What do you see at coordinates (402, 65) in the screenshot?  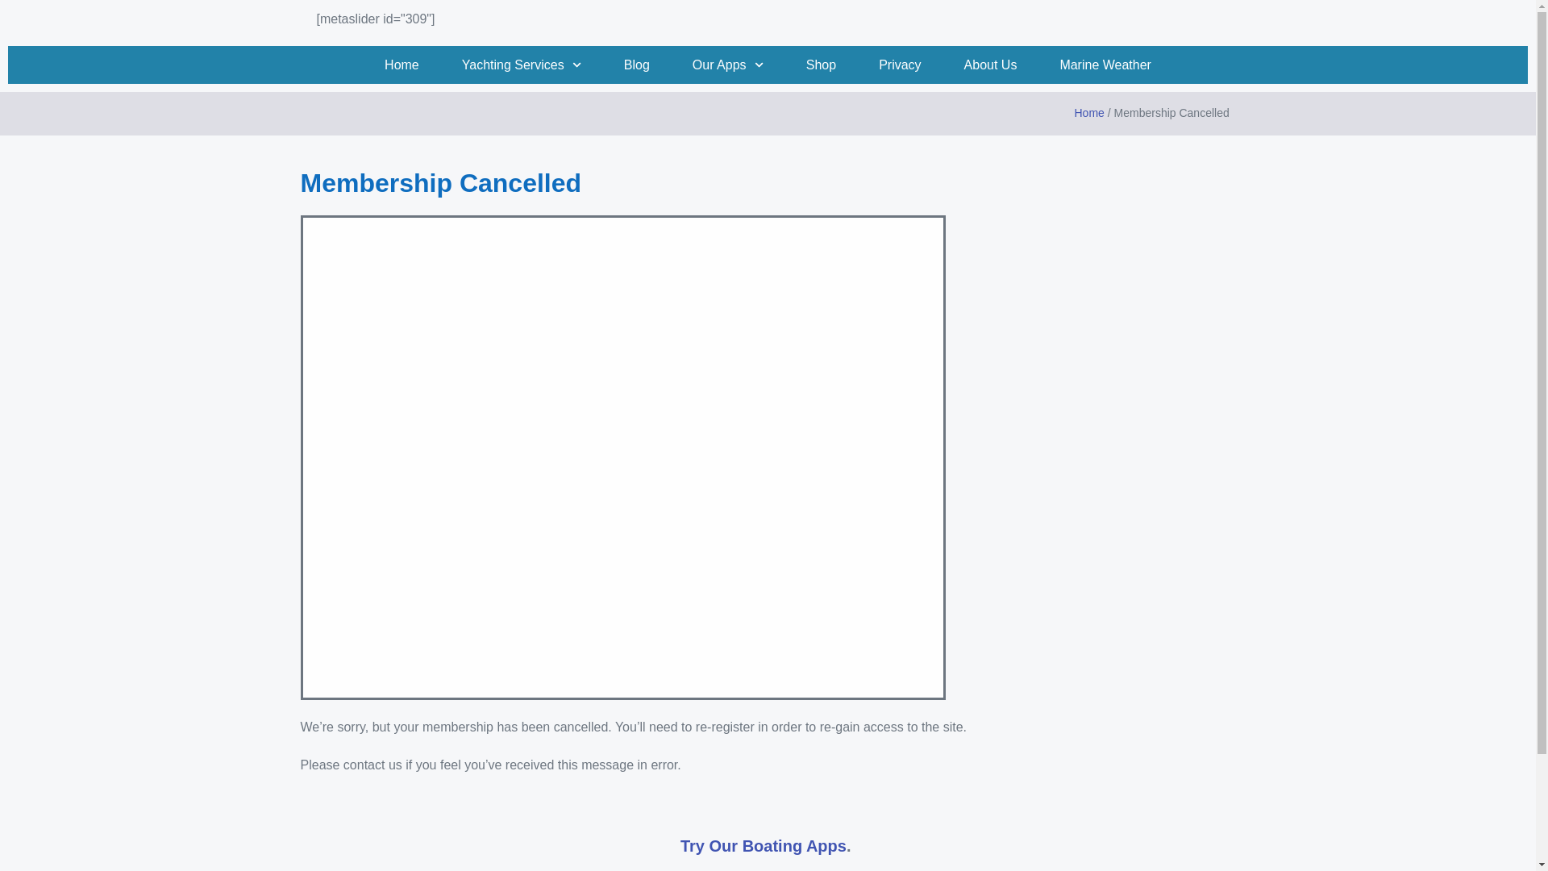 I see `Home` at bounding box center [402, 65].